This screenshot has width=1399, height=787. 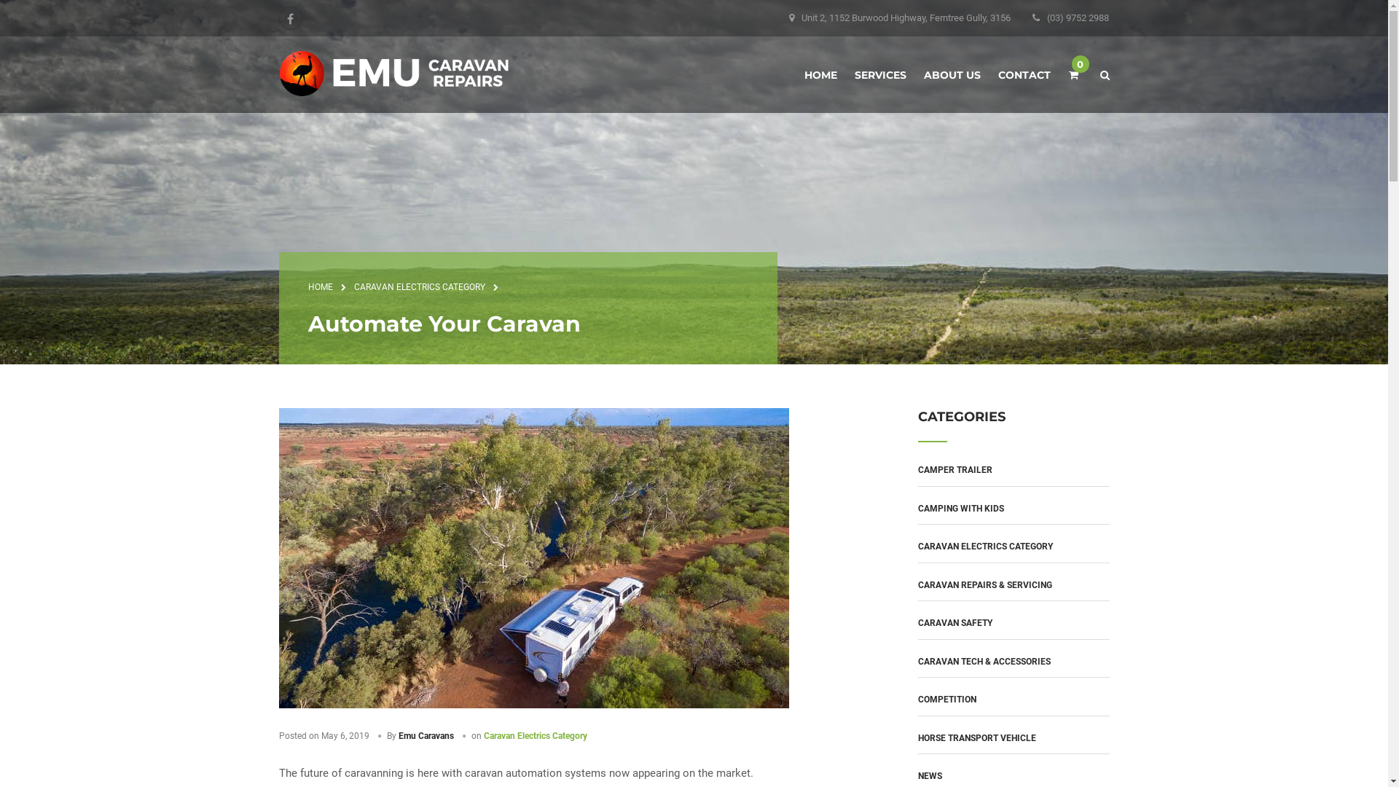 I want to click on ABOUT US, so click(x=952, y=75).